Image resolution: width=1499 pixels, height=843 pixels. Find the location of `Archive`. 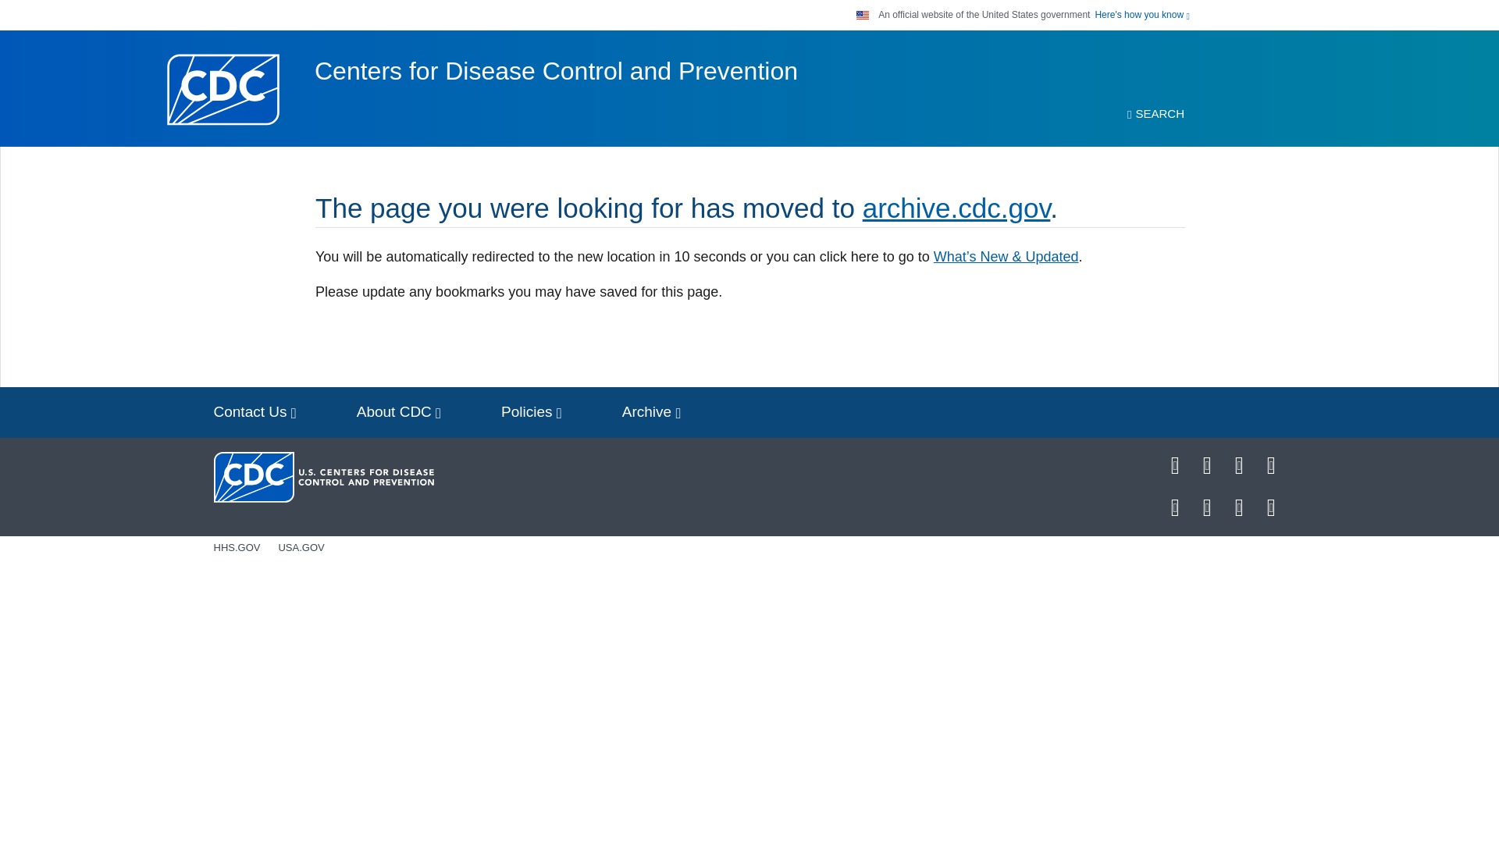

Archive is located at coordinates (651, 412).